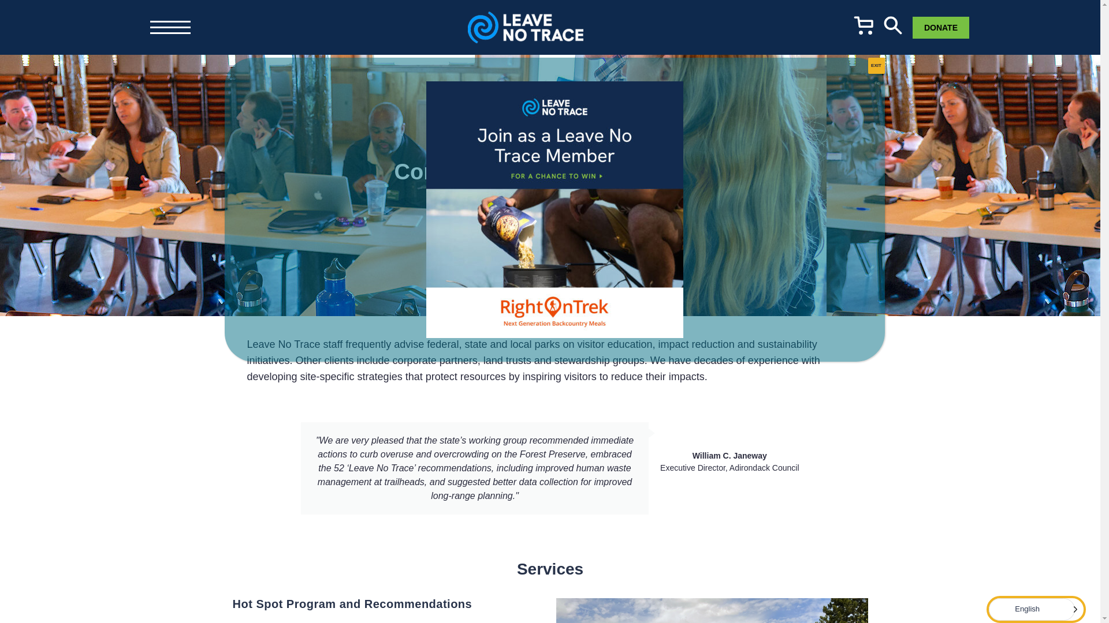 The image size is (1109, 623). Describe the element at coordinates (245, 12) in the screenshot. I see `Go to Programs.` at that location.